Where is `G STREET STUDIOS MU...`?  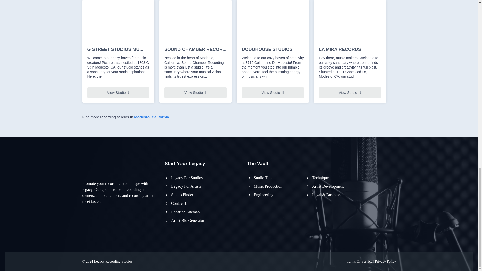
G STREET STUDIOS MU... is located at coordinates (118, 50).